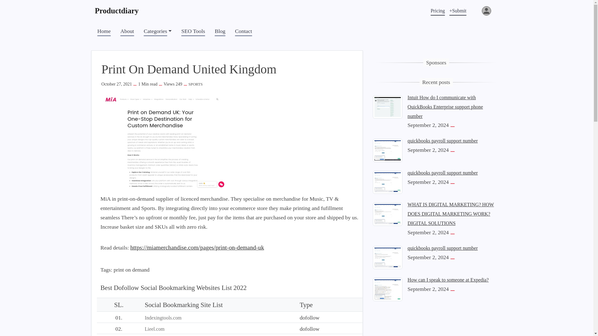 The image size is (598, 336). I want to click on quickbooks payroll support number, so click(442, 141).